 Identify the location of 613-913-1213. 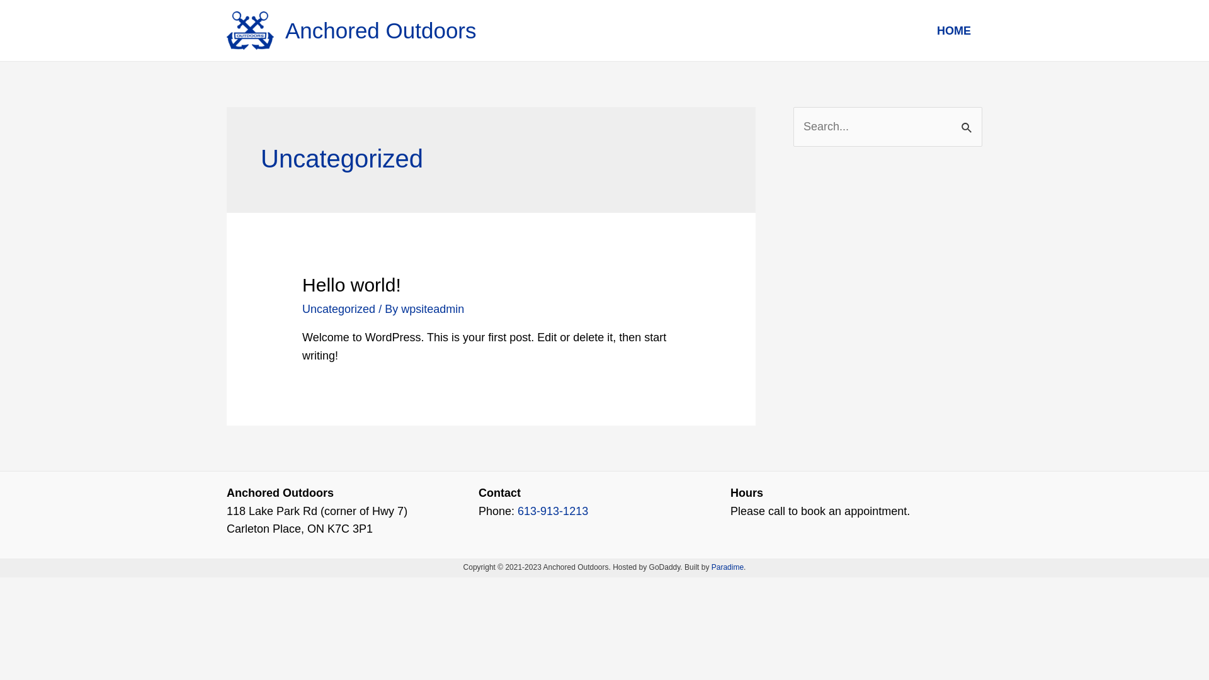
(553, 511).